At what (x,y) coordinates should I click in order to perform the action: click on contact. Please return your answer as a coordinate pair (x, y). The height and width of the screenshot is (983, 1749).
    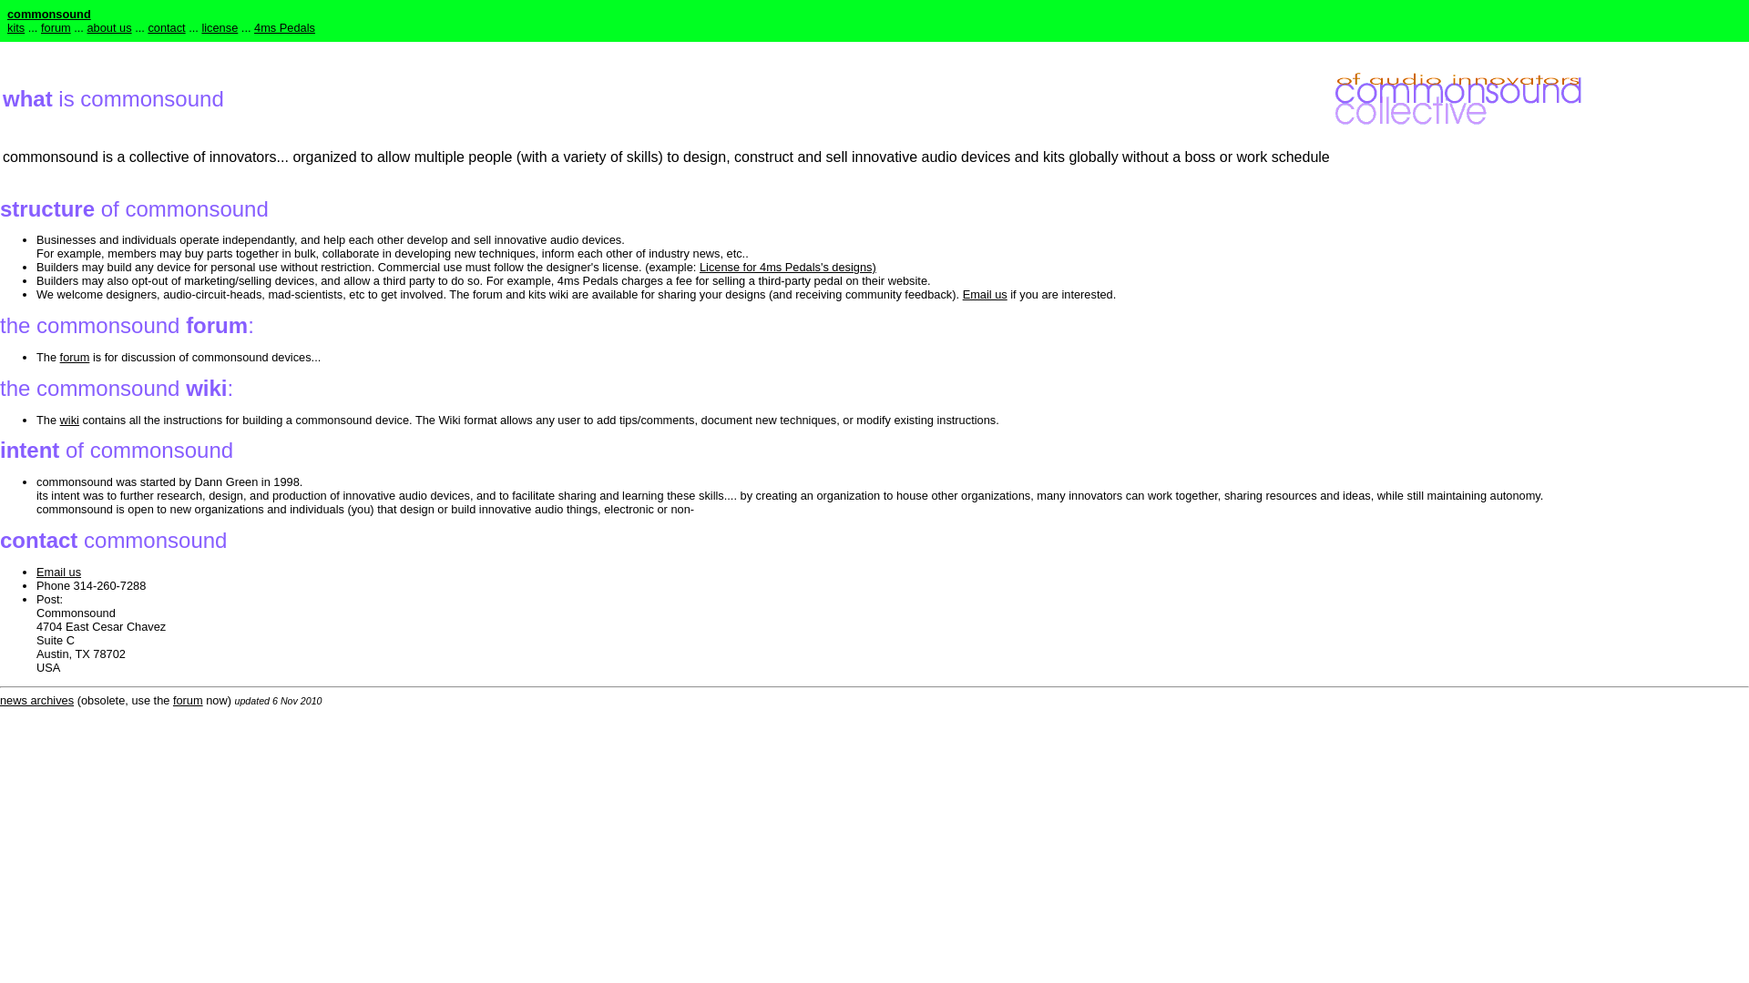
    Looking at the image, I should click on (166, 27).